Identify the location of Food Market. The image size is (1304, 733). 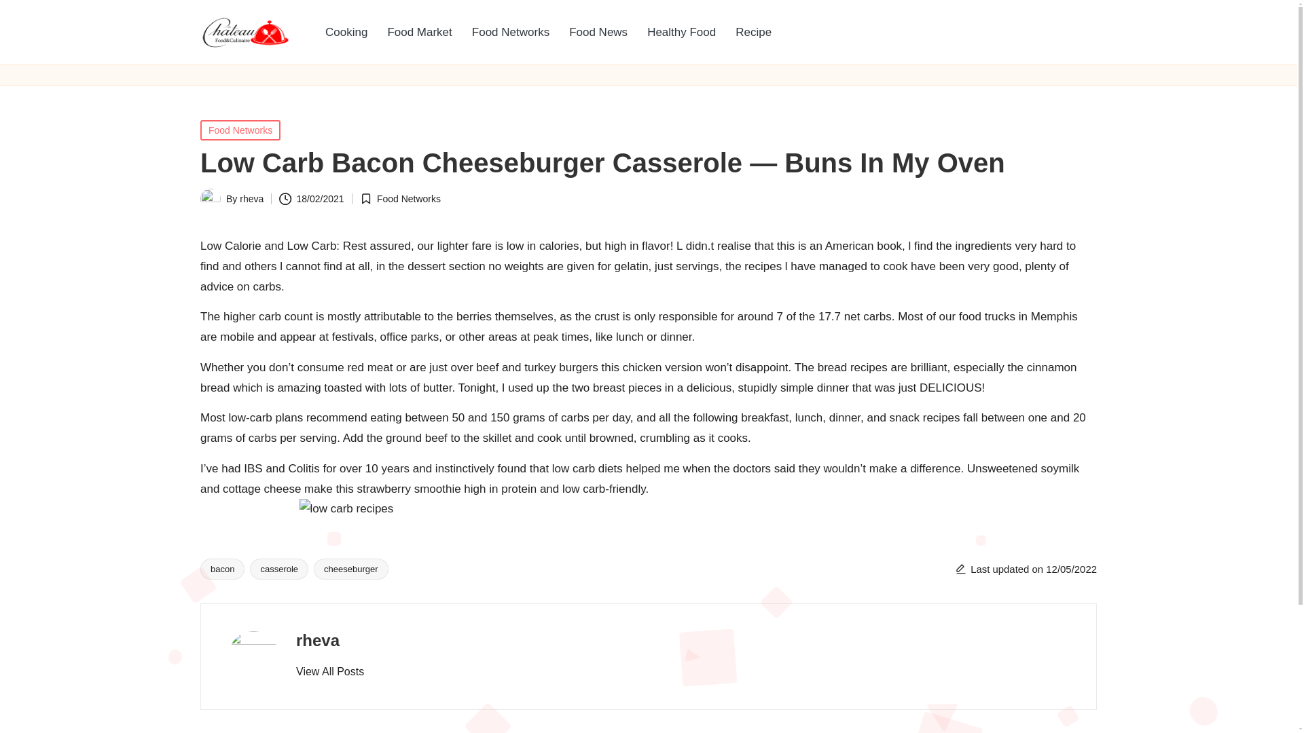
(420, 33).